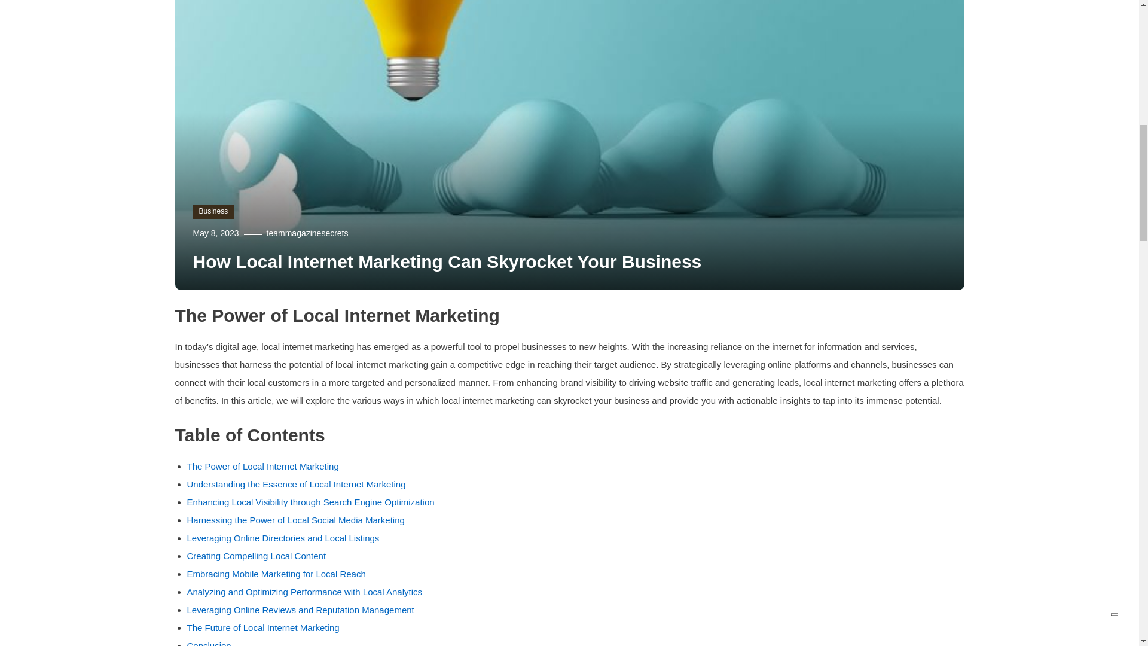 The height and width of the screenshot is (646, 1148). Describe the element at coordinates (297, 520) in the screenshot. I see `Harnessing the Power of Local Social Media Marketing ` at that location.